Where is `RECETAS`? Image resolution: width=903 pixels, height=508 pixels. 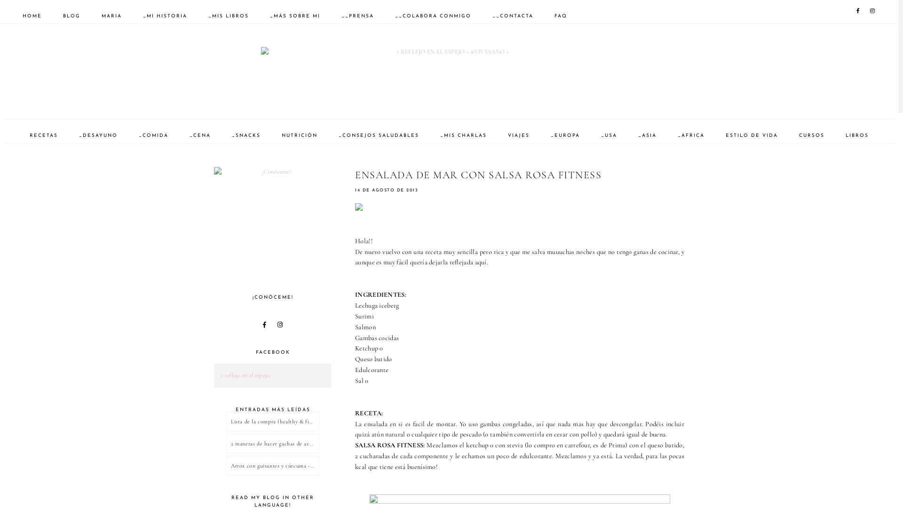 RECETAS is located at coordinates (43, 135).